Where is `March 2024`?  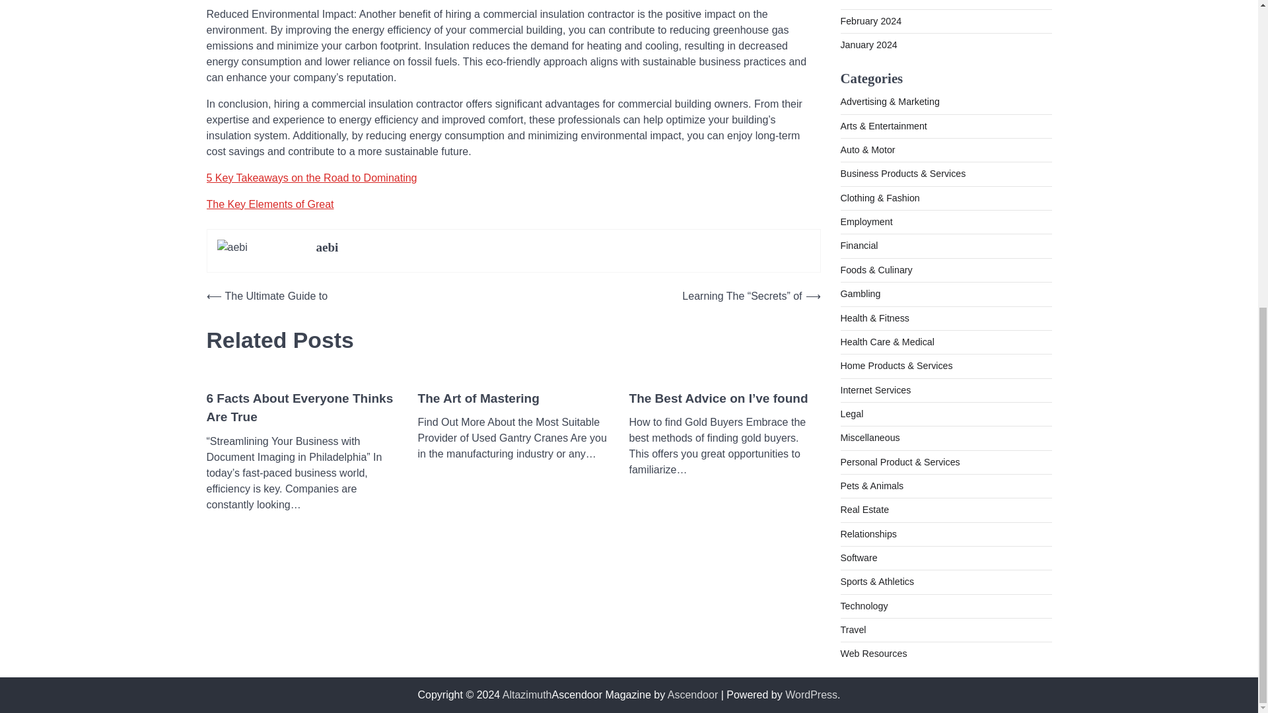 March 2024 is located at coordinates (864, 1).